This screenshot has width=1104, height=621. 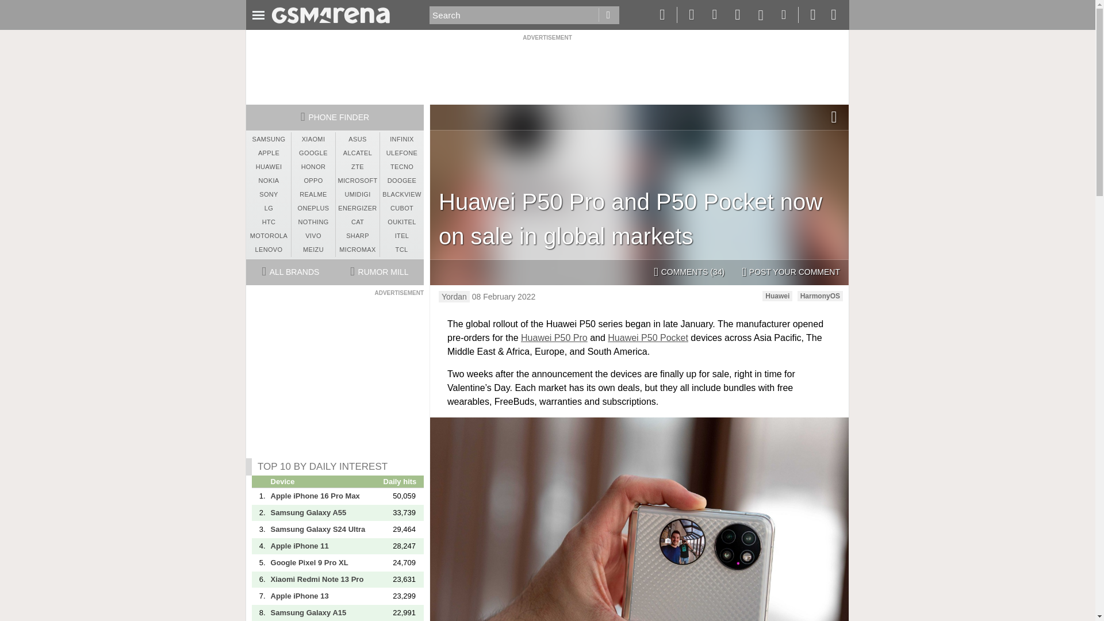 What do you see at coordinates (820, 296) in the screenshot?
I see `HarmonyOS` at bounding box center [820, 296].